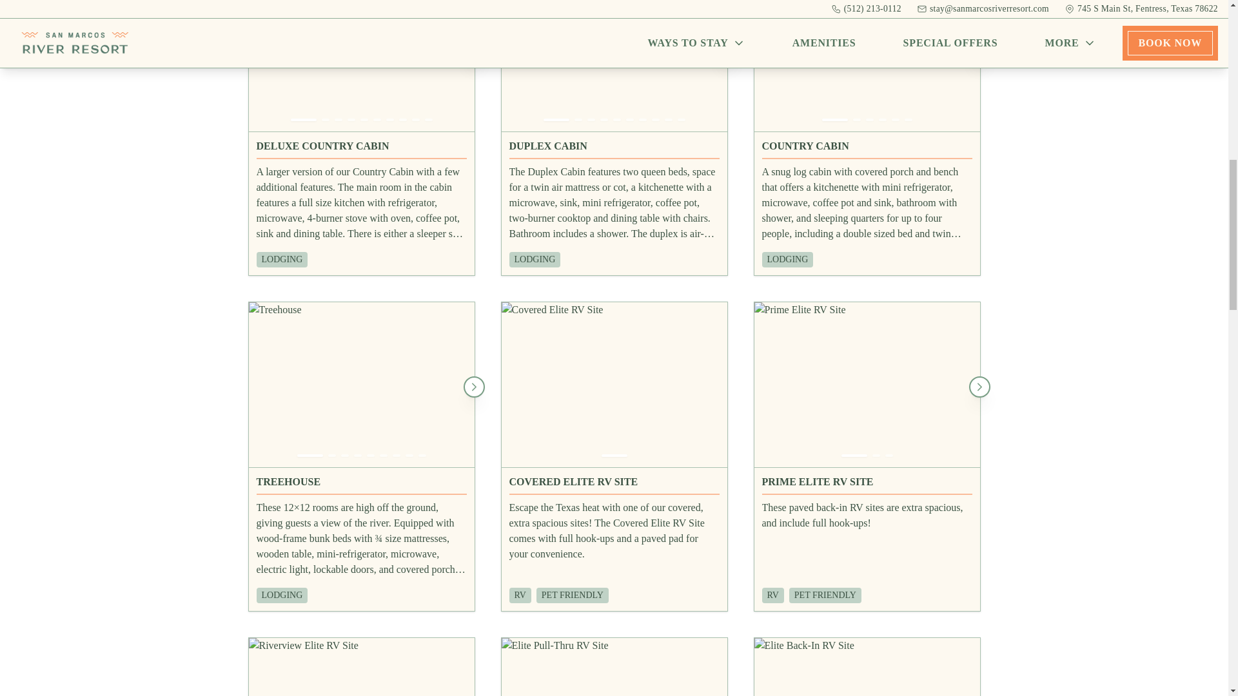 This screenshot has height=696, width=1238. Describe the element at coordinates (867, 150) in the screenshot. I see `Country Cabin` at that location.